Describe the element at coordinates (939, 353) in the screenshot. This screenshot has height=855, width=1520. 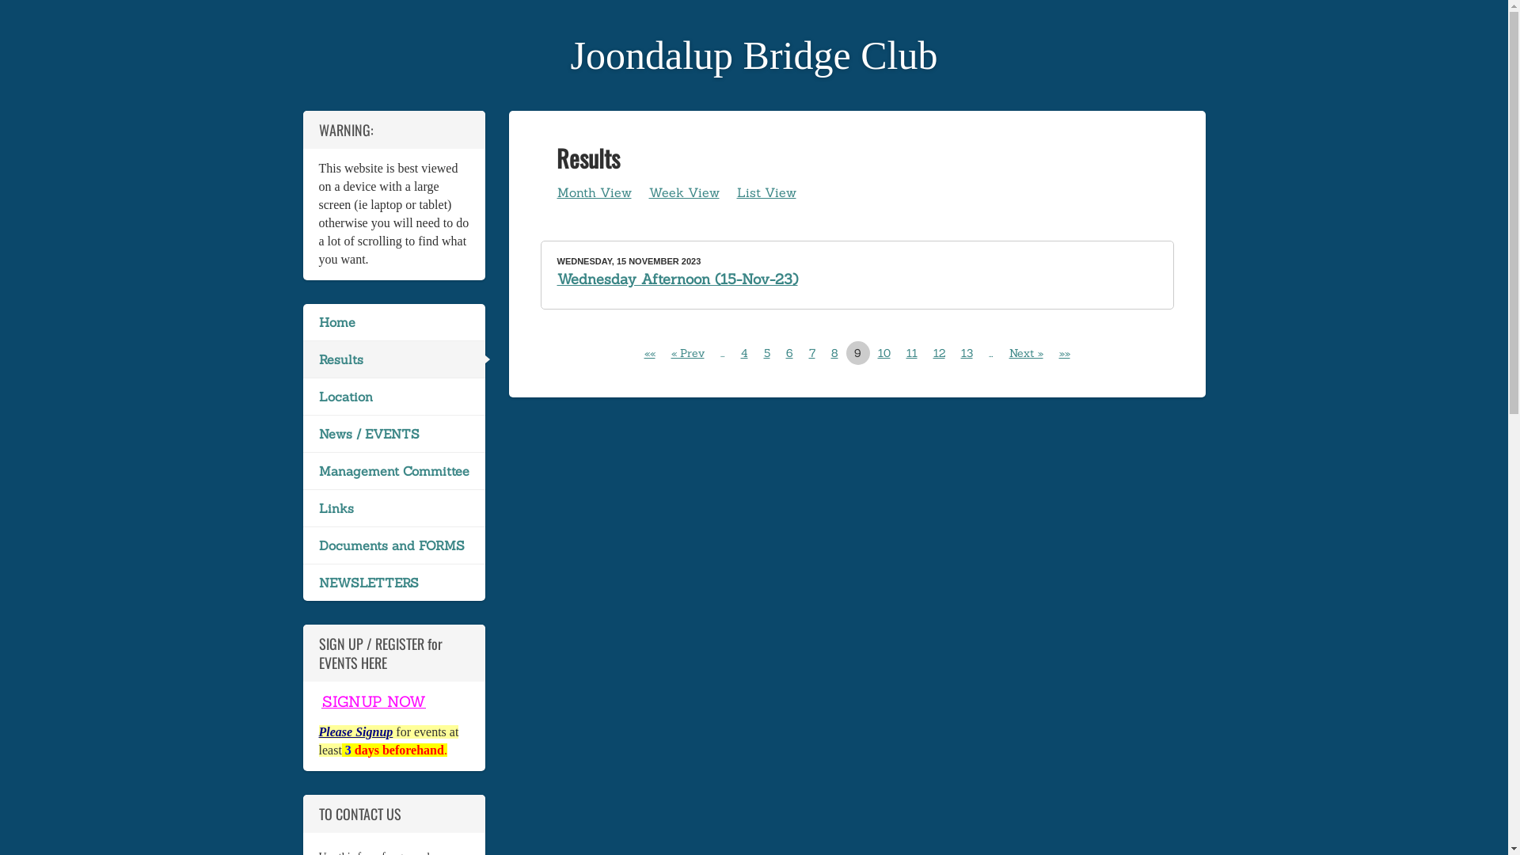
I see `12` at that location.